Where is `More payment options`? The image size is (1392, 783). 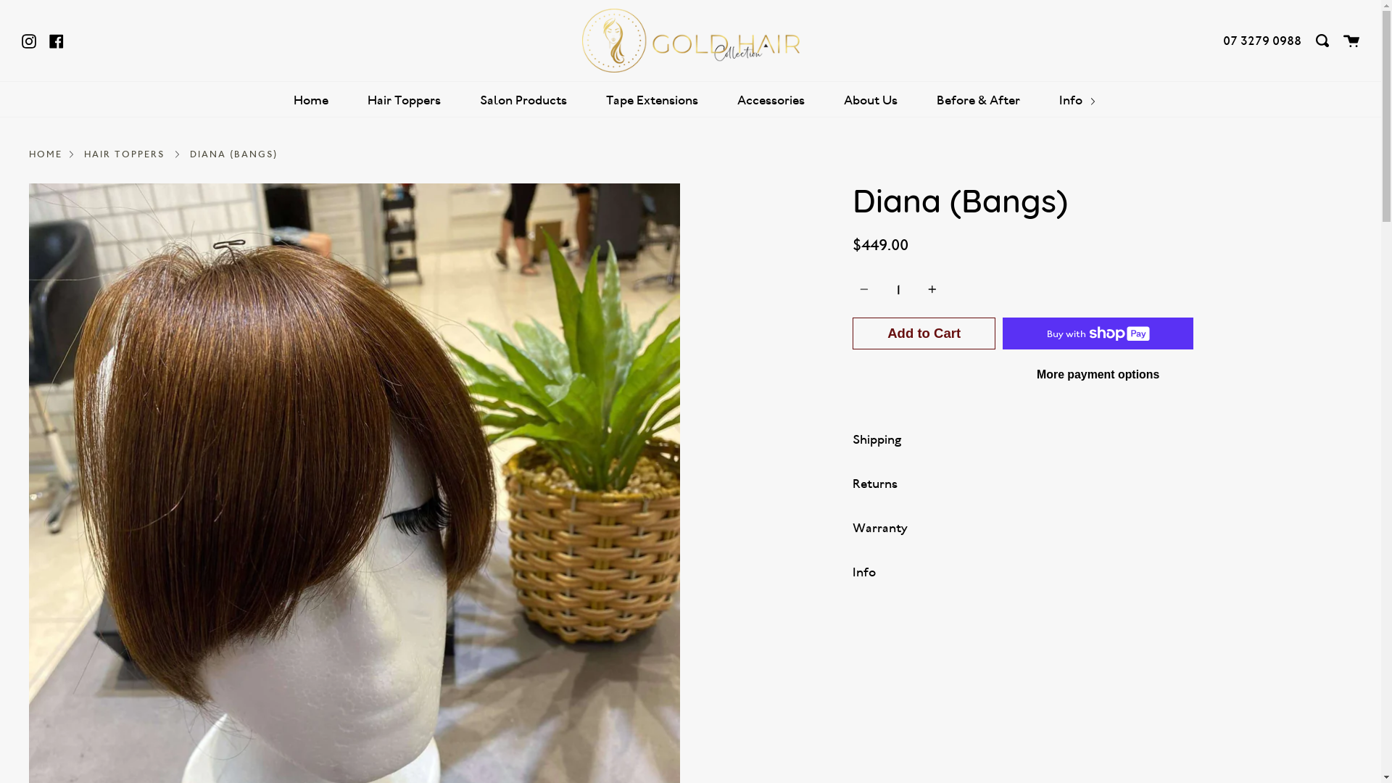 More payment options is located at coordinates (1098, 375).